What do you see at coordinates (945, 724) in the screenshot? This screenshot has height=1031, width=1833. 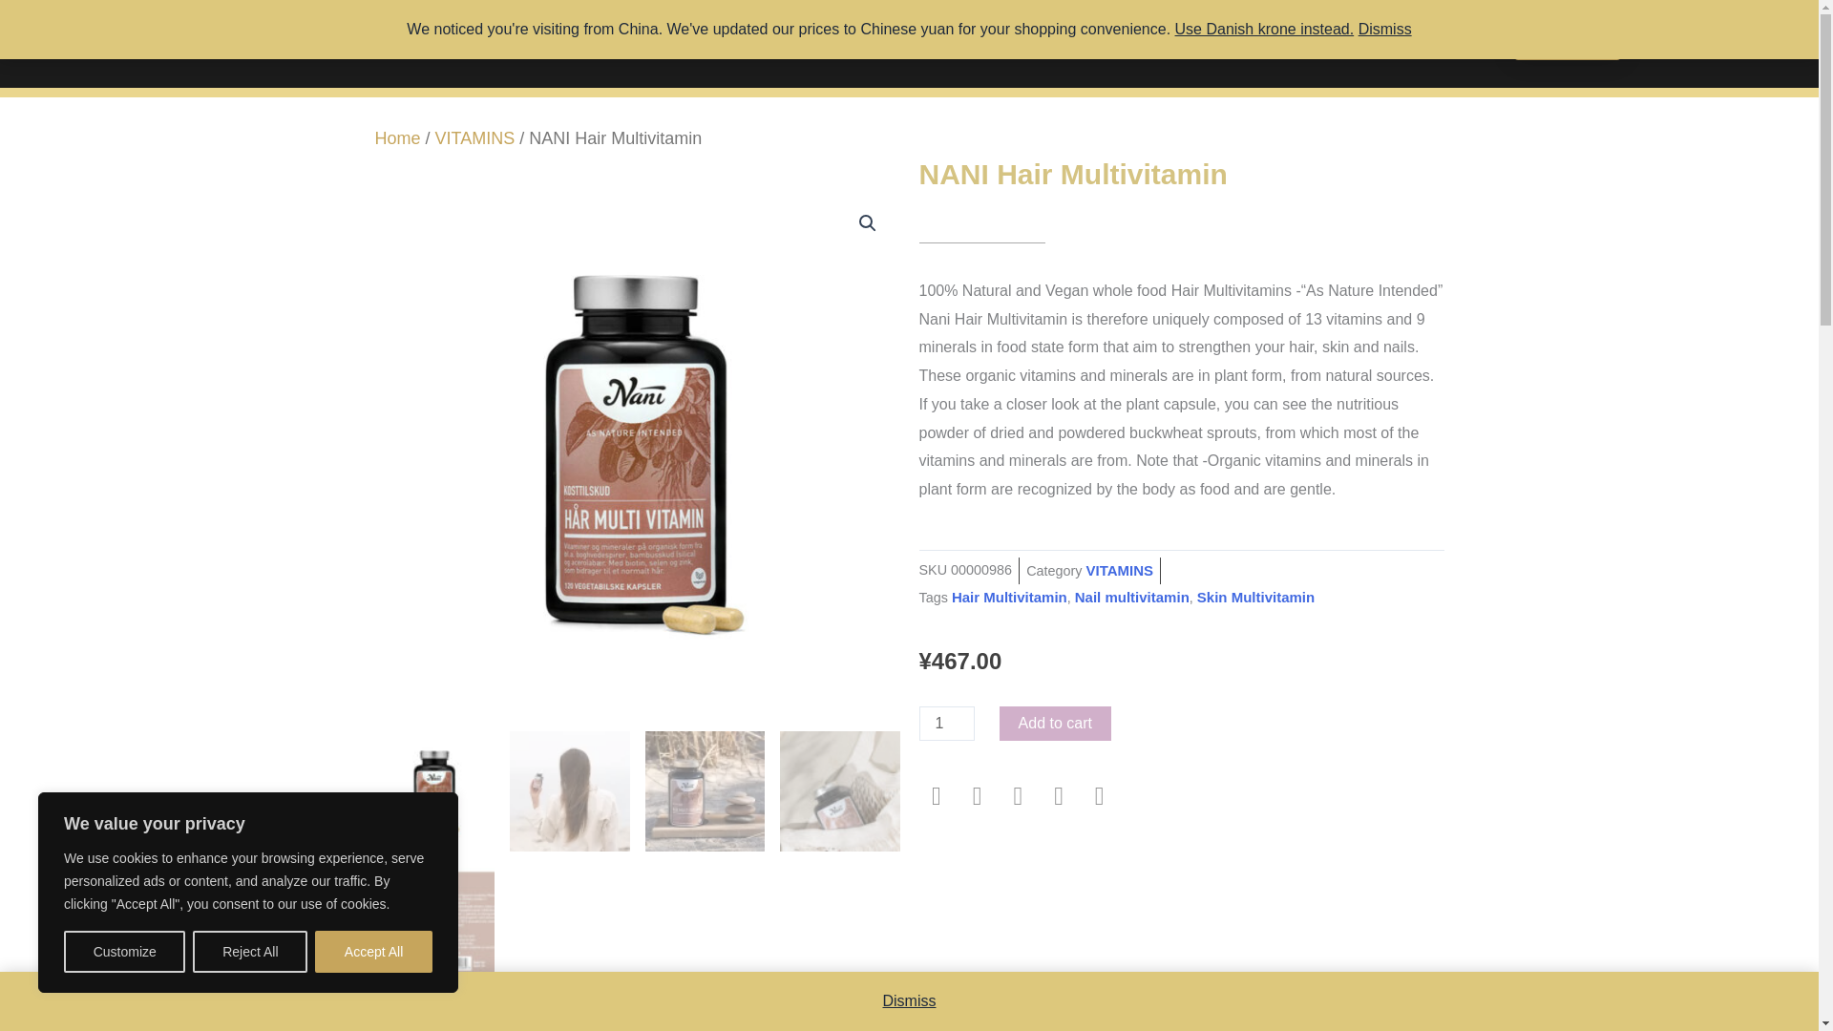 I see `1` at bounding box center [945, 724].